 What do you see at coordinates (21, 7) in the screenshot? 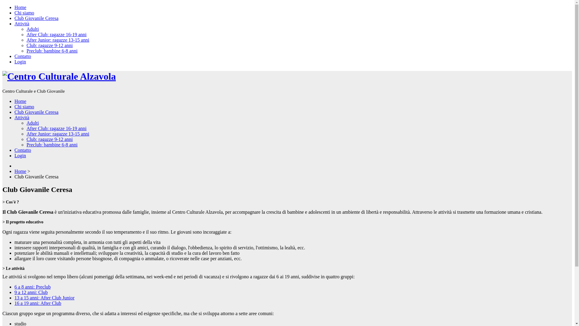
I see `Home` at bounding box center [21, 7].